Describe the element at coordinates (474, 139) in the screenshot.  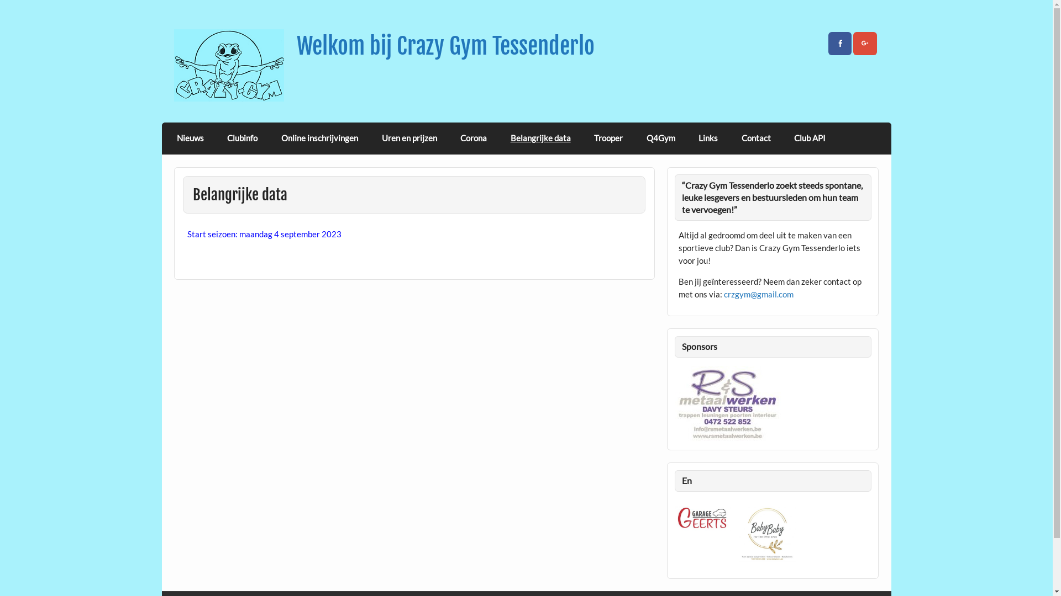
I see `Corona` at that location.